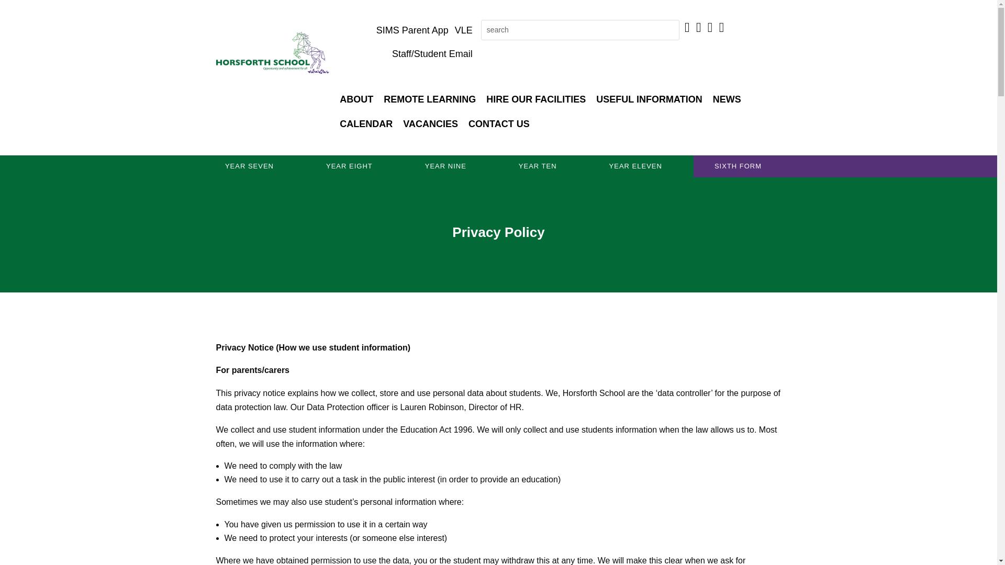 This screenshot has width=1005, height=565. I want to click on VACANCIES, so click(430, 124).